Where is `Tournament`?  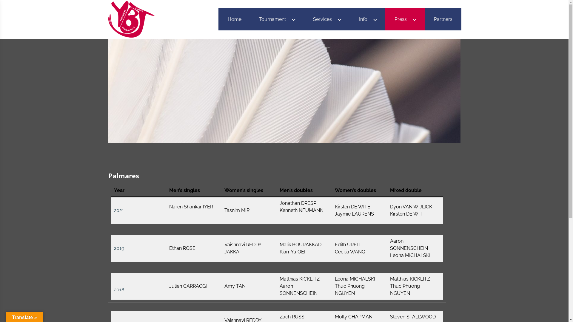
Tournament is located at coordinates (277, 19).